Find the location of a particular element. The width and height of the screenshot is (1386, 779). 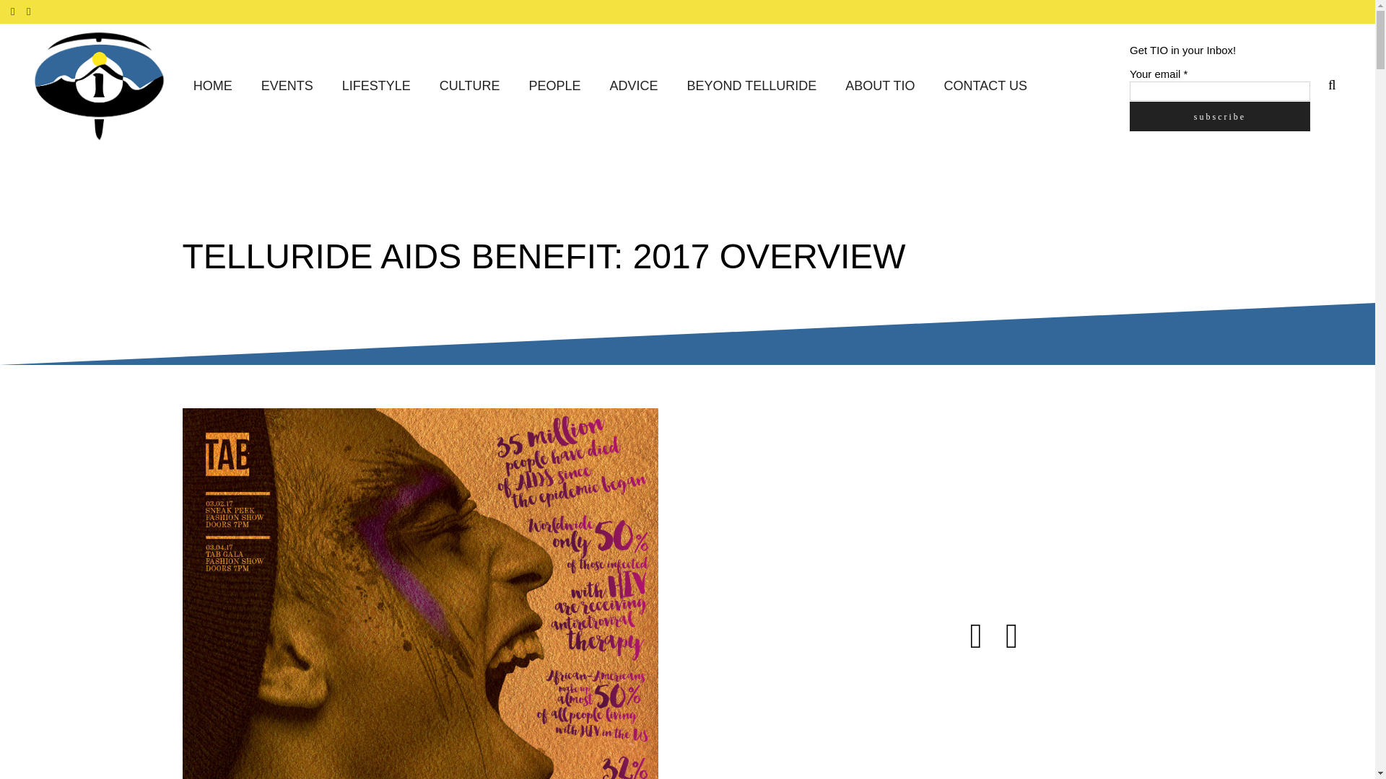

Your email is located at coordinates (1219, 91).